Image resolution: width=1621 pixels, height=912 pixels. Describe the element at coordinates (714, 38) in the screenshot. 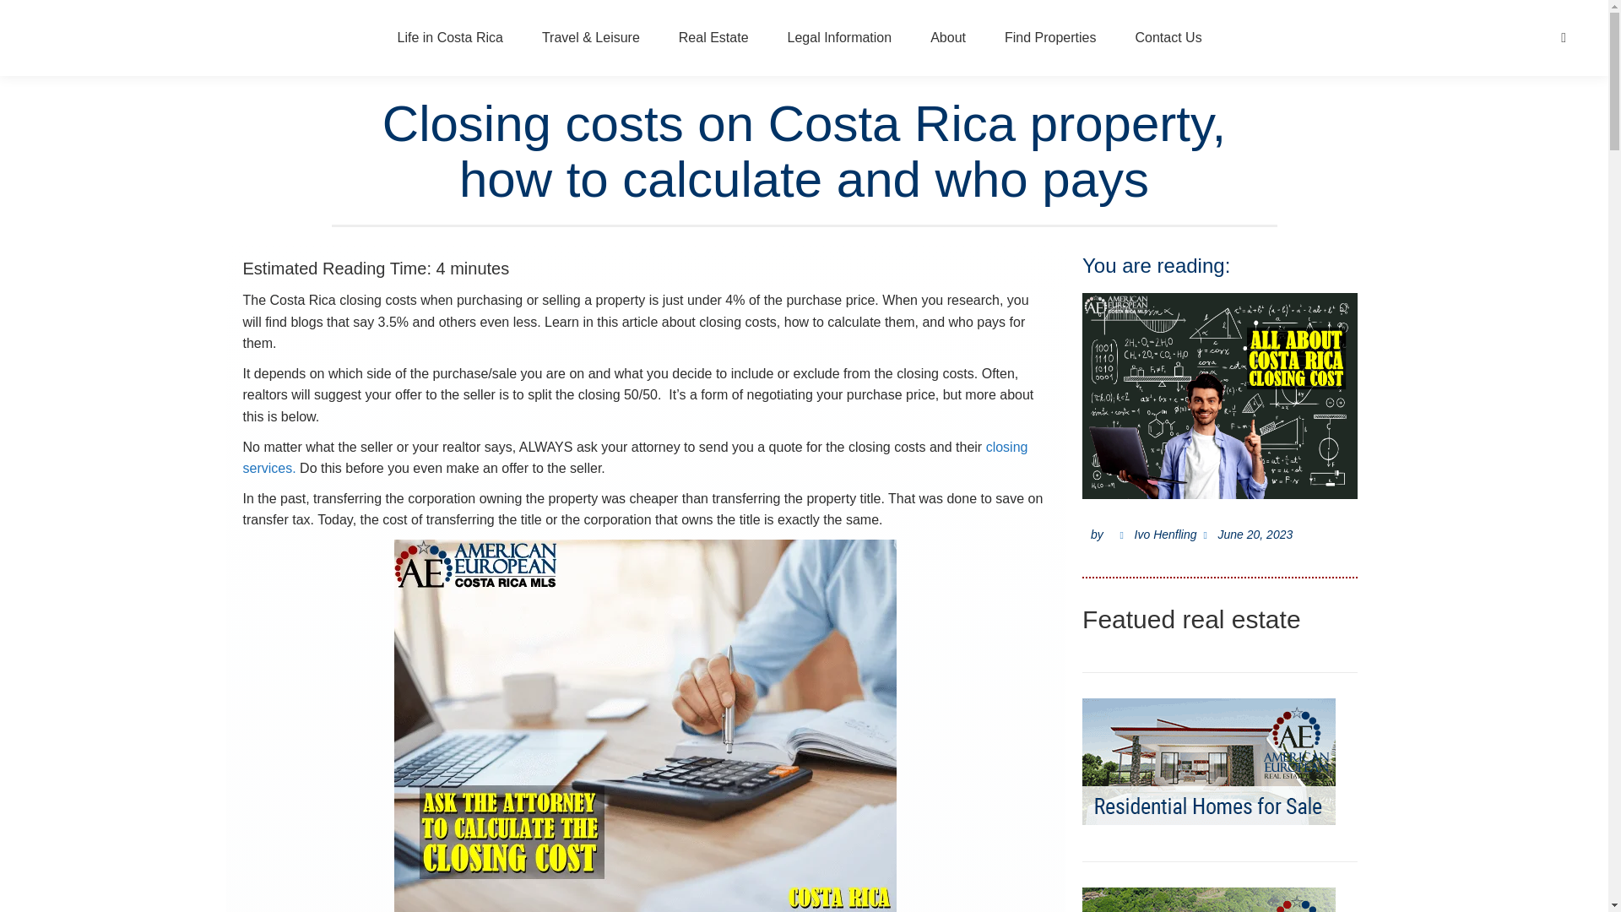

I see `Costa Rica real estate topics` at that location.